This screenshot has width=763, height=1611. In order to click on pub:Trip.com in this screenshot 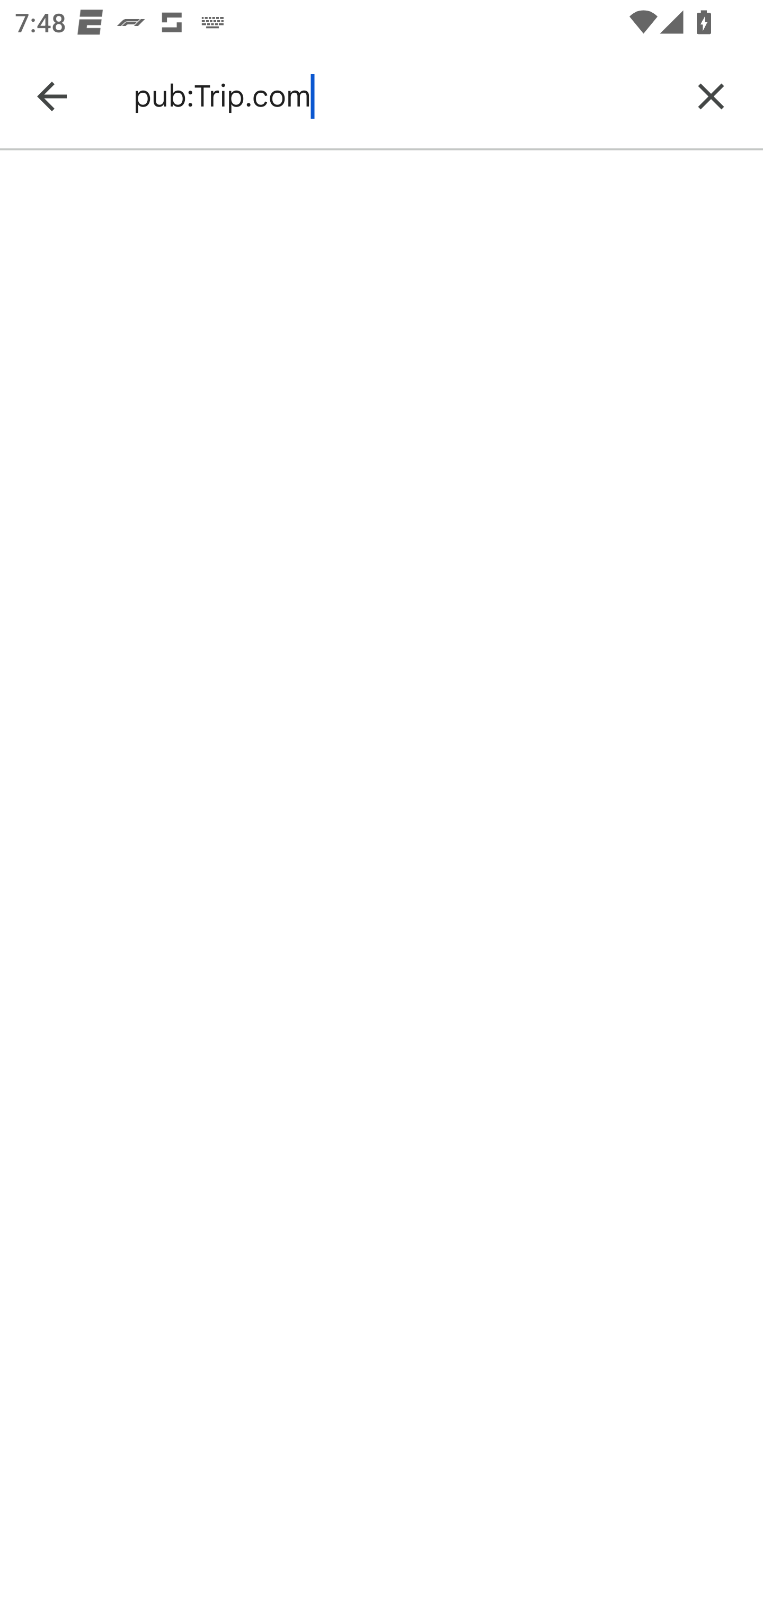, I will do `click(400, 96)`.